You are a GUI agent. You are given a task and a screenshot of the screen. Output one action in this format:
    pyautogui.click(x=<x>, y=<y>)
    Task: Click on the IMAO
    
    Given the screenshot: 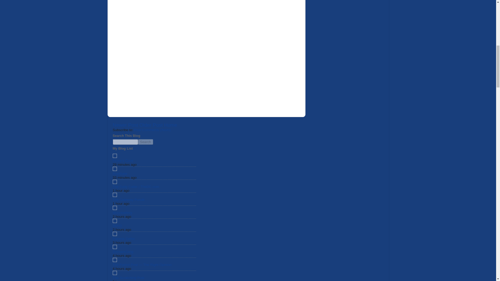 What is the action you would take?
    pyautogui.click(x=117, y=225)
    